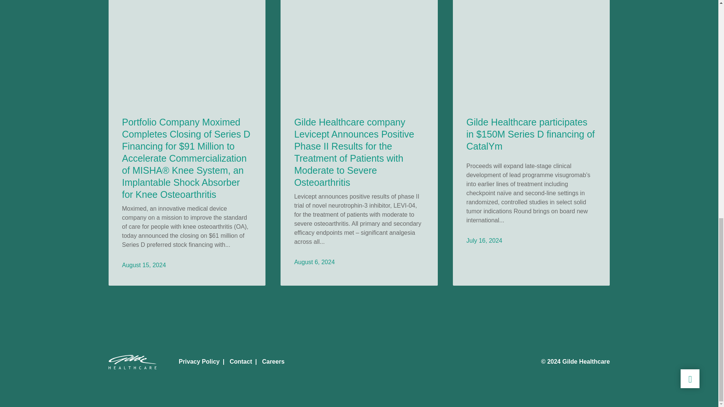 The image size is (724, 407). Describe the element at coordinates (273, 361) in the screenshot. I see `Careers` at that location.